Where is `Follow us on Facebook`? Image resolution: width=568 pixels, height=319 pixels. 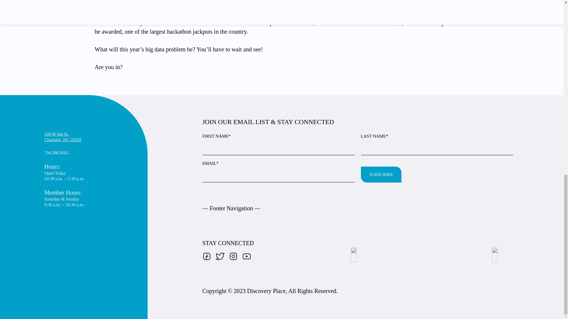
Follow us on Facebook is located at coordinates (63, 137).